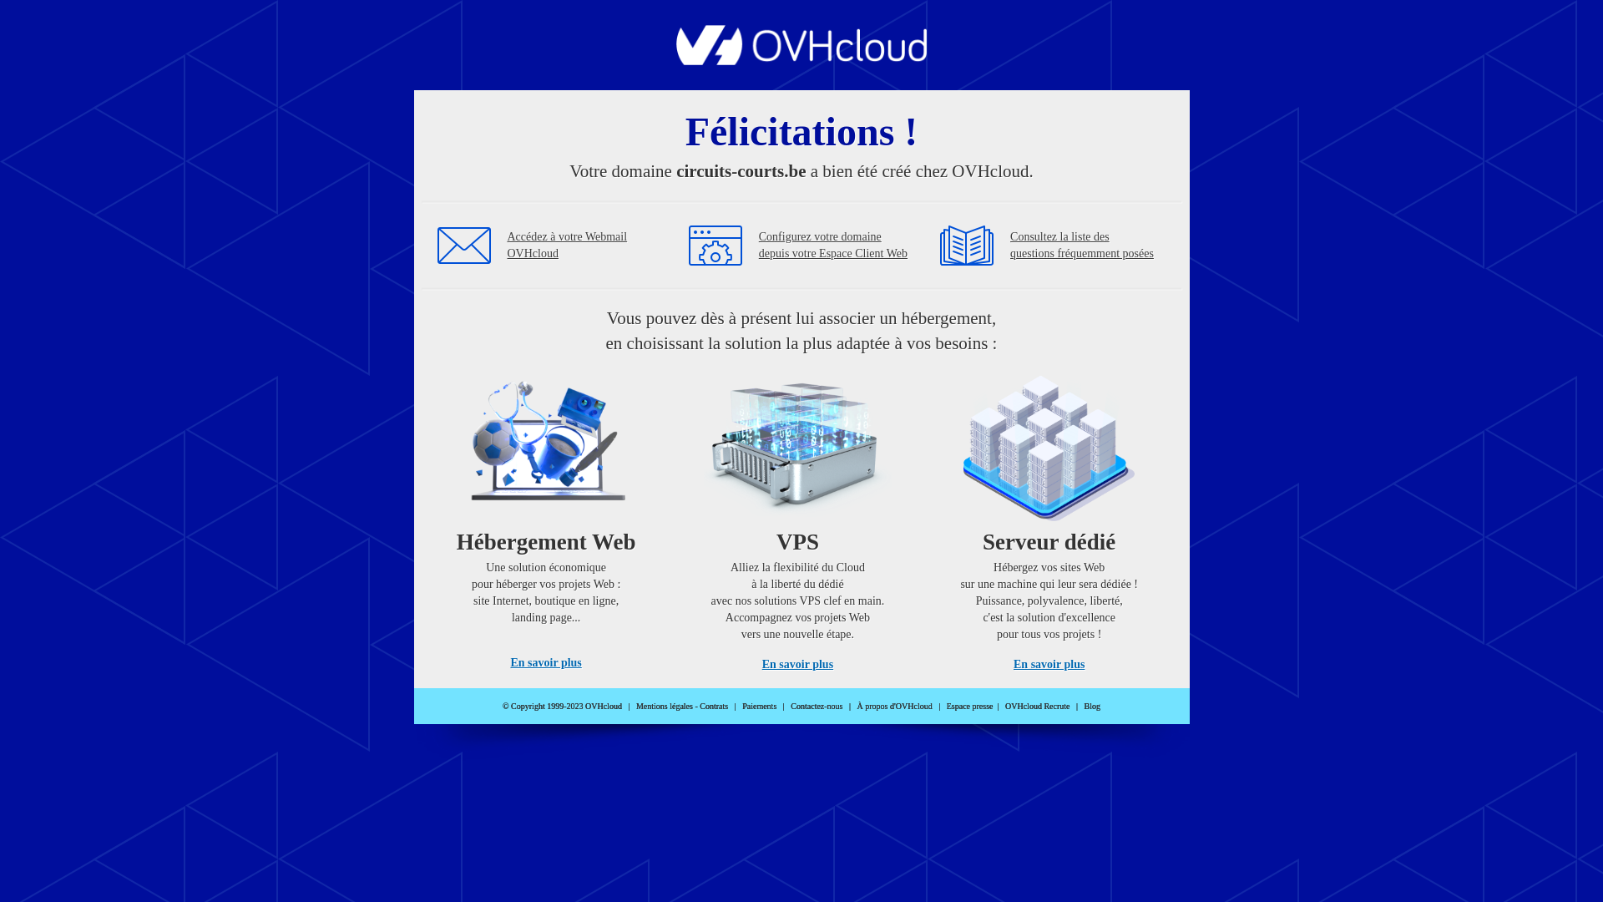 The width and height of the screenshot is (1603, 902). Describe the element at coordinates (798, 518) in the screenshot. I see `VPS` at that location.